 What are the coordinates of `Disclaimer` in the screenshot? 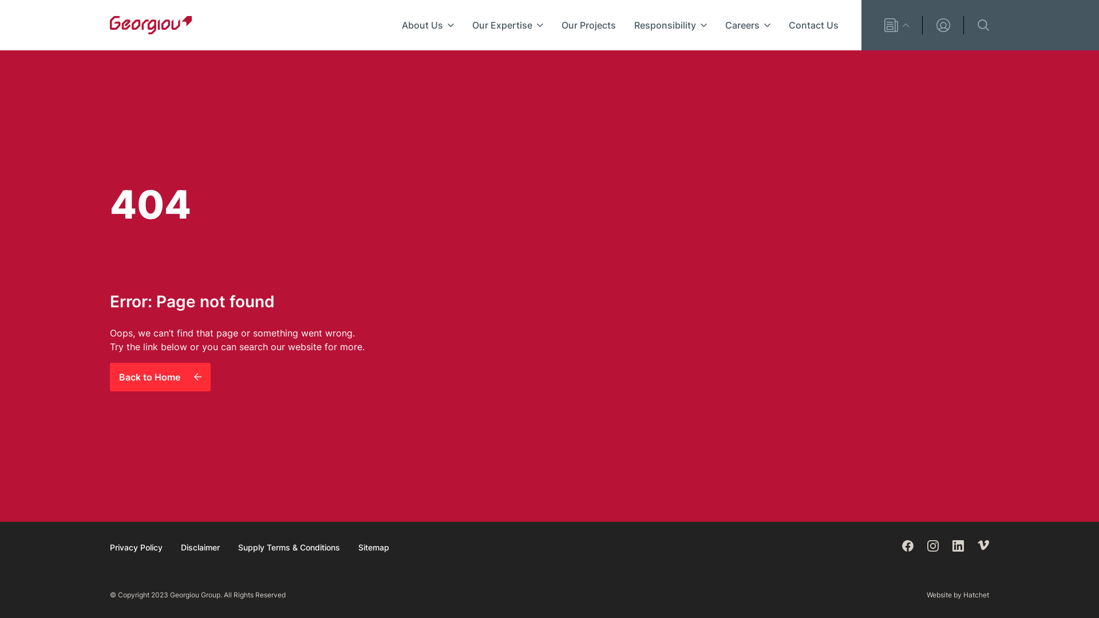 It's located at (200, 547).